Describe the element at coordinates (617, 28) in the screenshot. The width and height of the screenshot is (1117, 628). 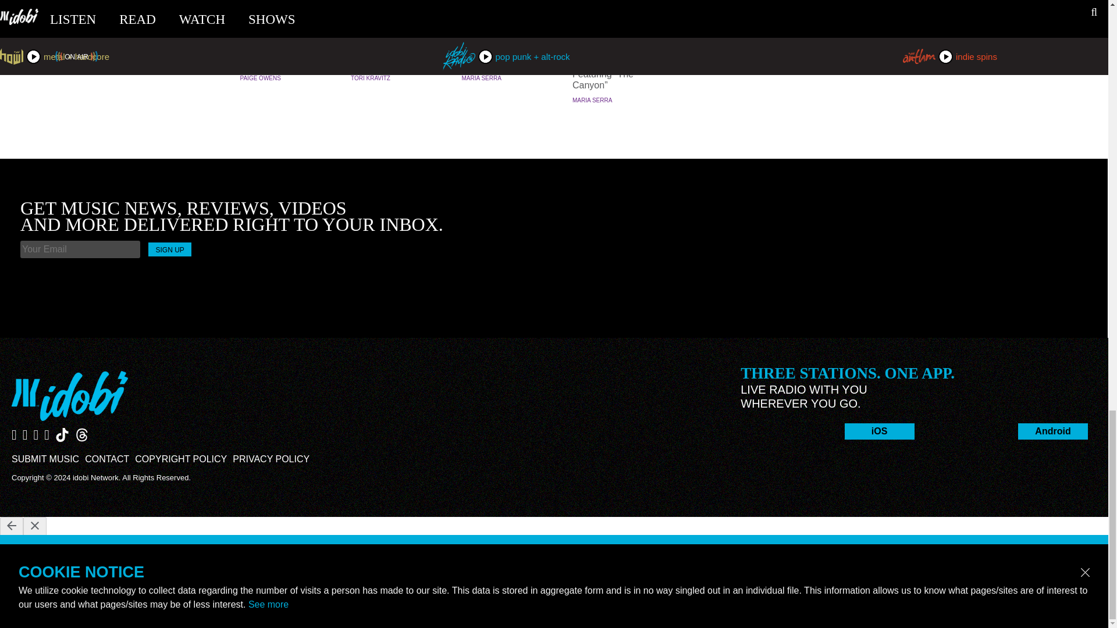
I see `NEWS` at that location.